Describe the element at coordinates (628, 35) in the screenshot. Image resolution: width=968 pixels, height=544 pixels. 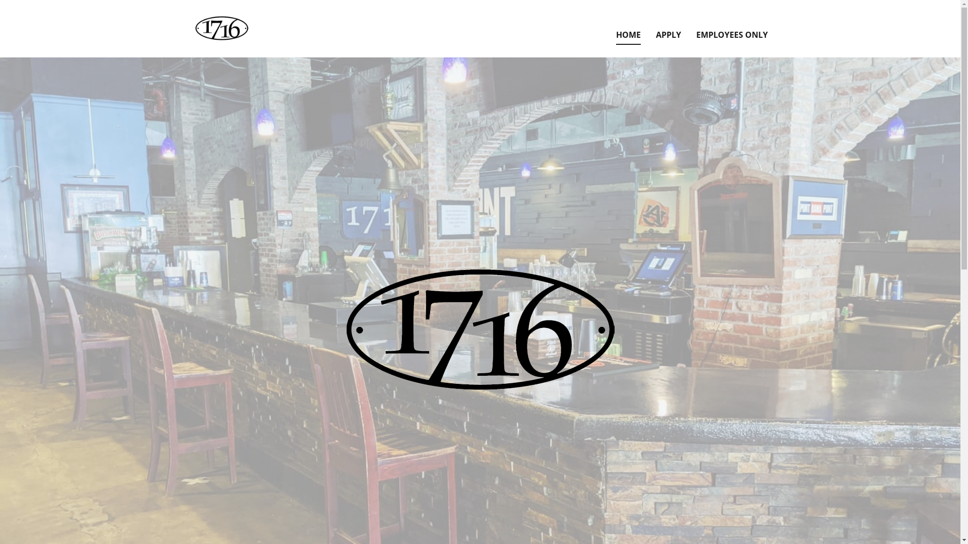
I see `HOME` at that location.